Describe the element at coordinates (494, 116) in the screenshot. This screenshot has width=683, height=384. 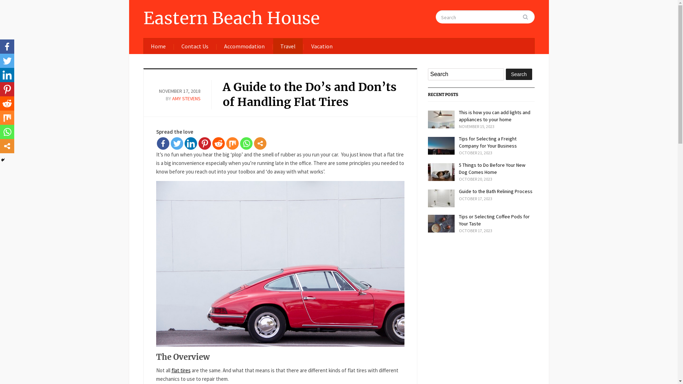
I see `This is how you can add lights and appliances to your home` at that location.